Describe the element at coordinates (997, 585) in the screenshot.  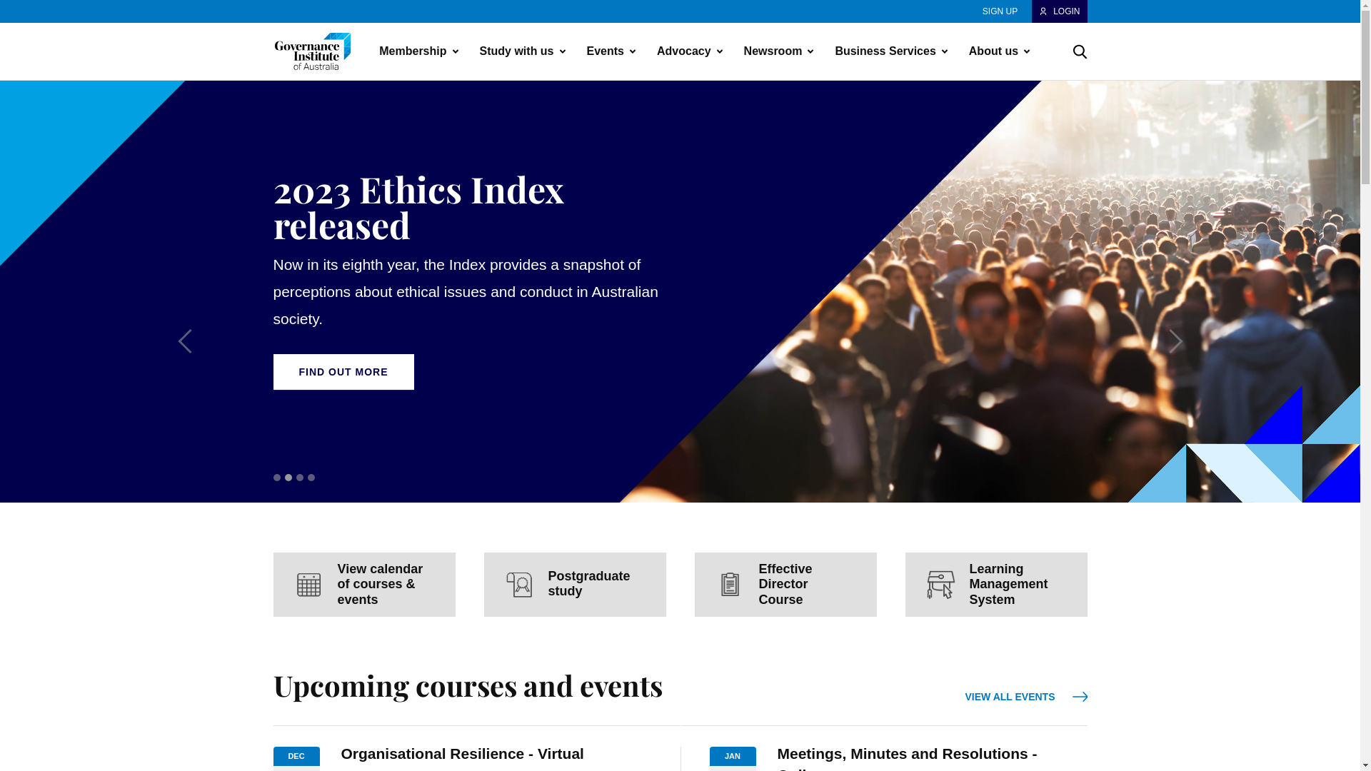
I see `Learning Management System` at that location.